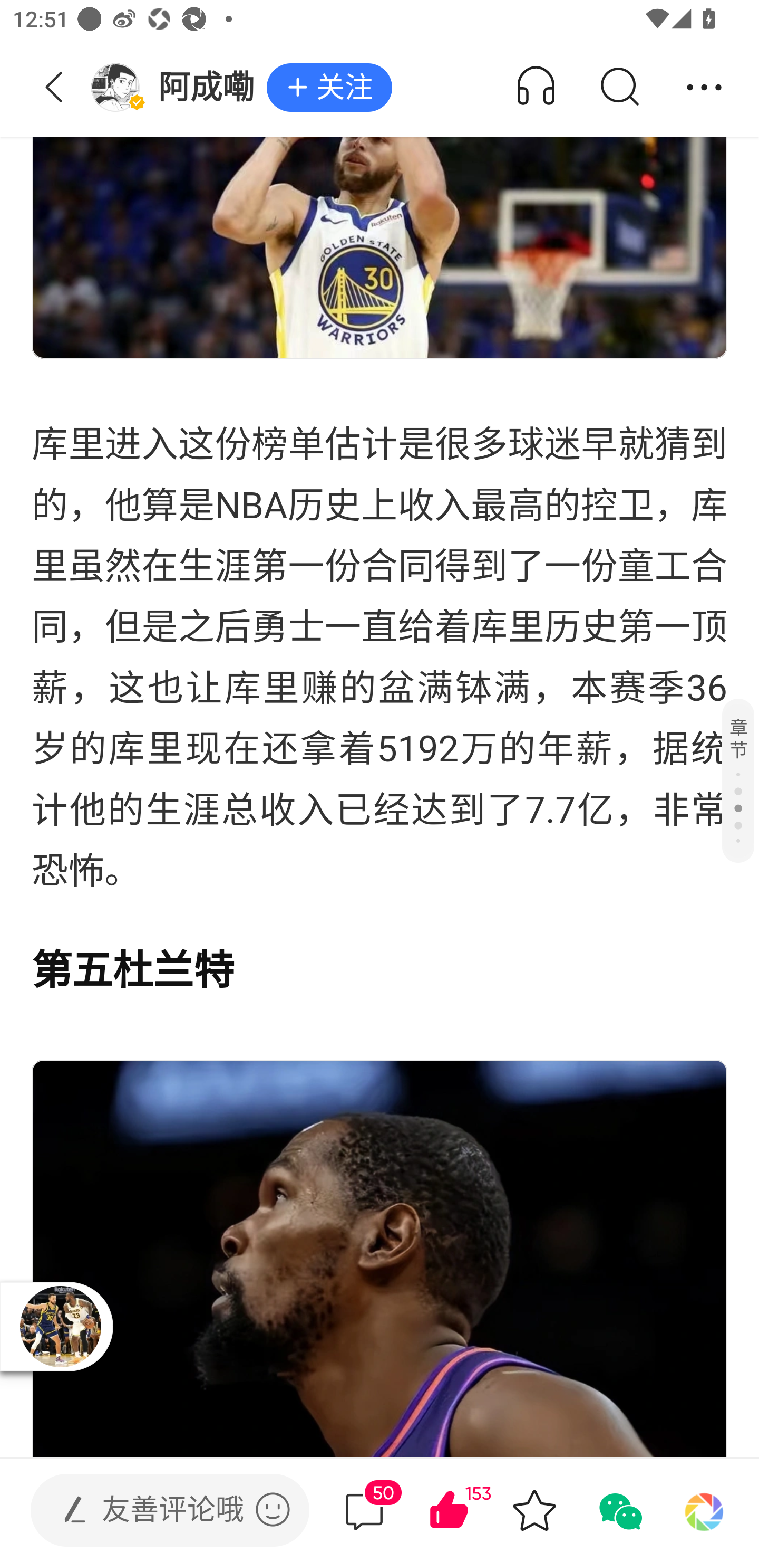 The width and height of the screenshot is (759, 1562). What do you see at coordinates (273, 1509) in the screenshot?
I see `` at bounding box center [273, 1509].